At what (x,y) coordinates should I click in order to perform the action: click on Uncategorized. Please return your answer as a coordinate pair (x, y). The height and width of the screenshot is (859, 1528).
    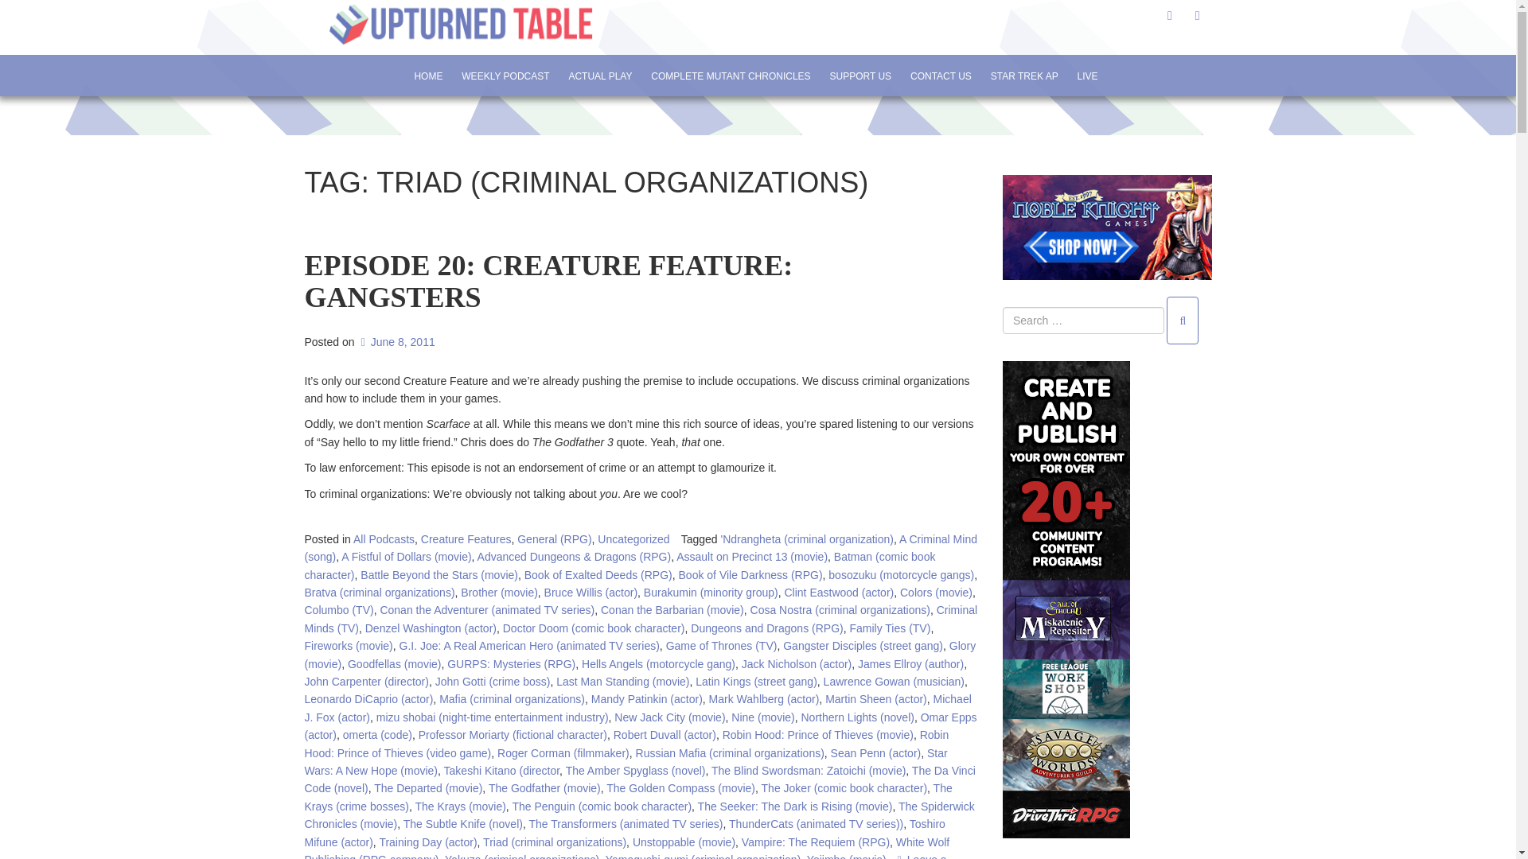
    Looking at the image, I should click on (633, 538).